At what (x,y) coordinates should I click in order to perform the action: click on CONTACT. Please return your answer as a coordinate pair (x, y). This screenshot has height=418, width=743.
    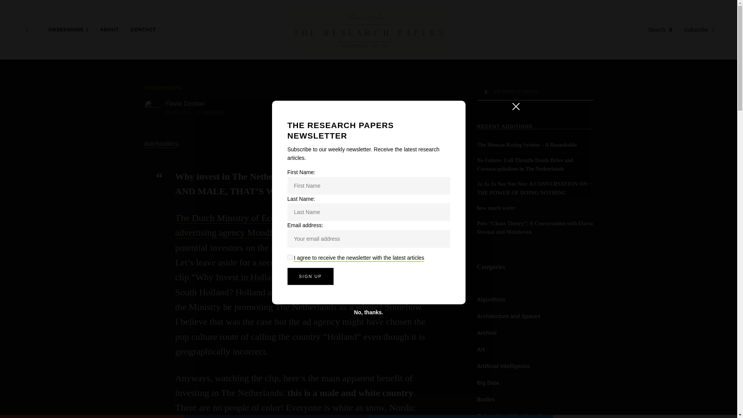
    Looking at the image, I should click on (143, 30).